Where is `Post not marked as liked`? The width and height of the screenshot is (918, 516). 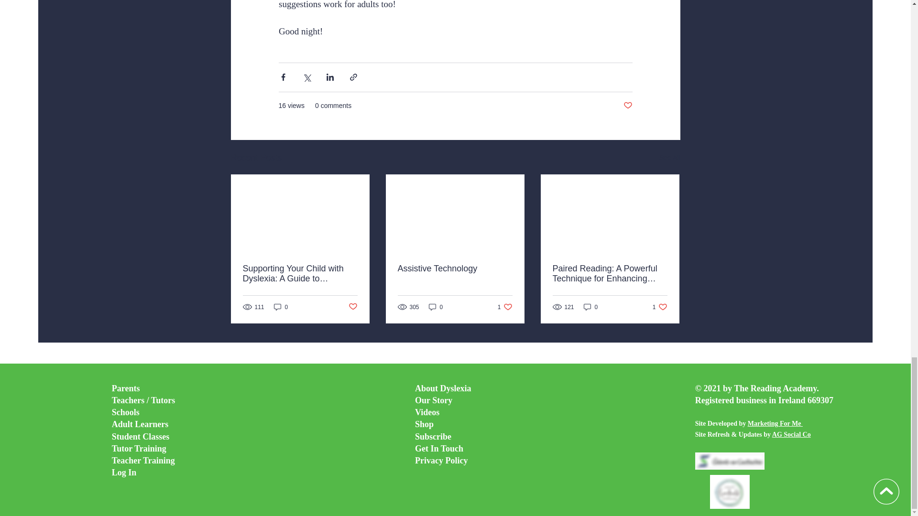
Post not marked as liked is located at coordinates (281, 307).